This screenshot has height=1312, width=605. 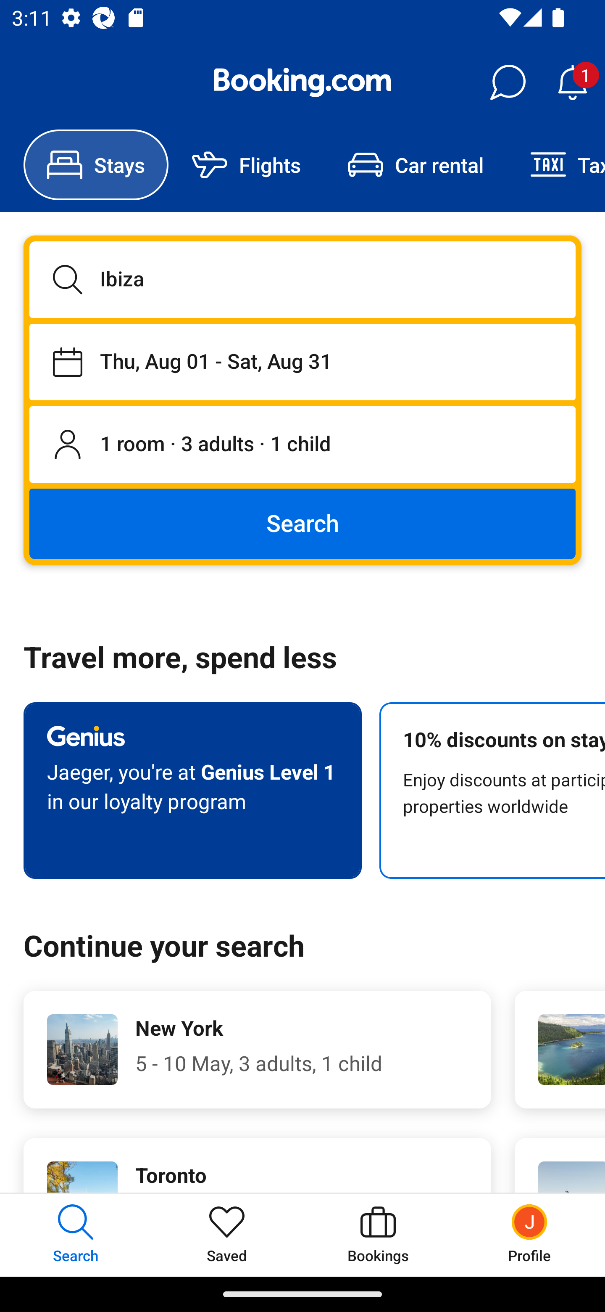 What do you see at coordinates (508, 82) in the screenshot?
I see `Messages` at bounding box center [508, 82].